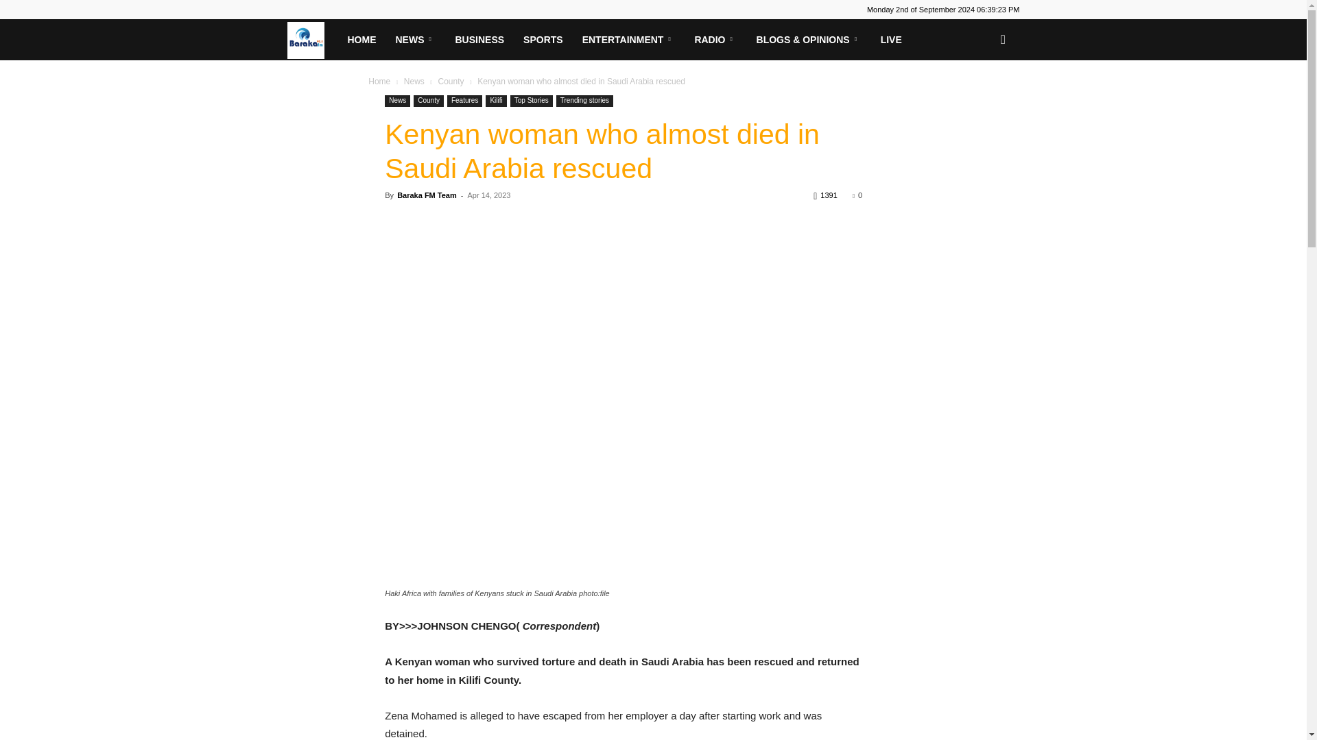  What do you see at coordinates (415, 40) in the screenshot?
I see `NEWS` at bounding box center [415, 40].